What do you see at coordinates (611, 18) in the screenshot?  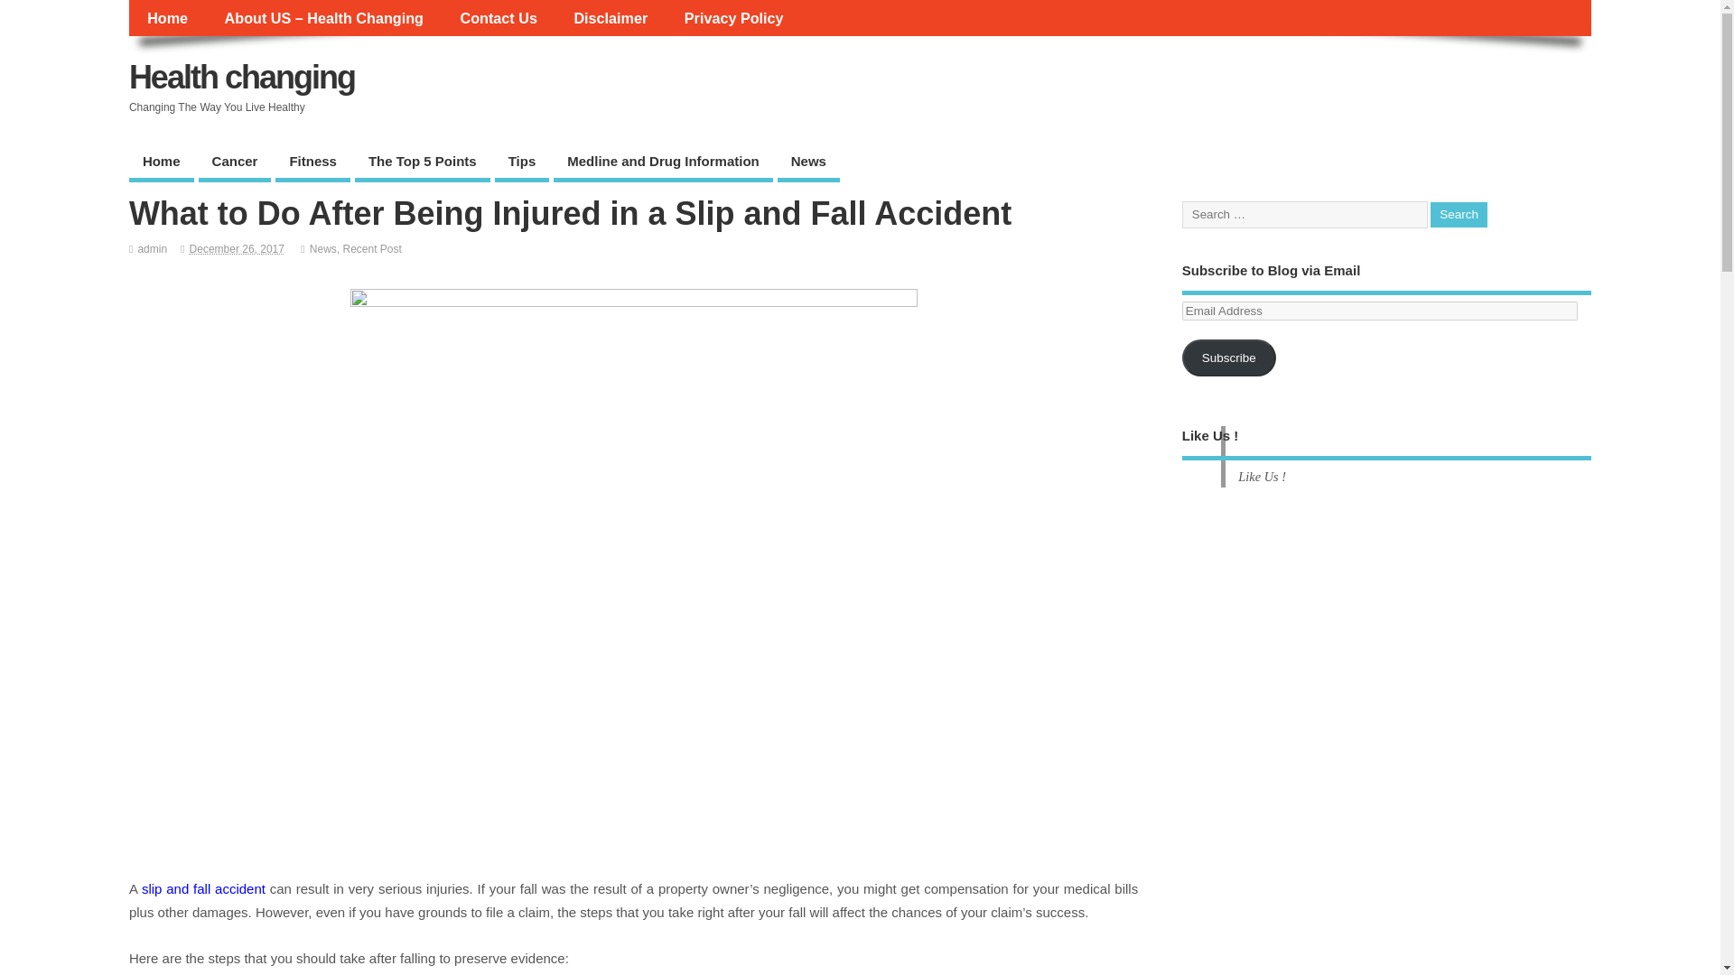 I see `Disclaimer` at bounding box center [611, 18].